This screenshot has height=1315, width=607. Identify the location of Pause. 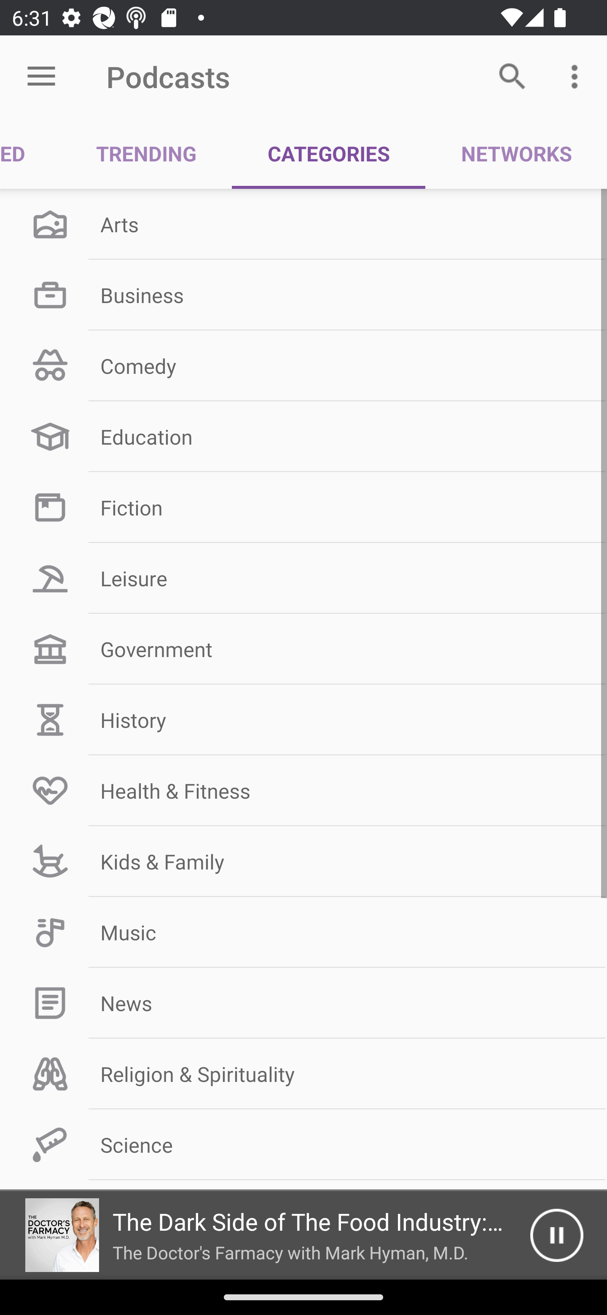
(556, 1235).